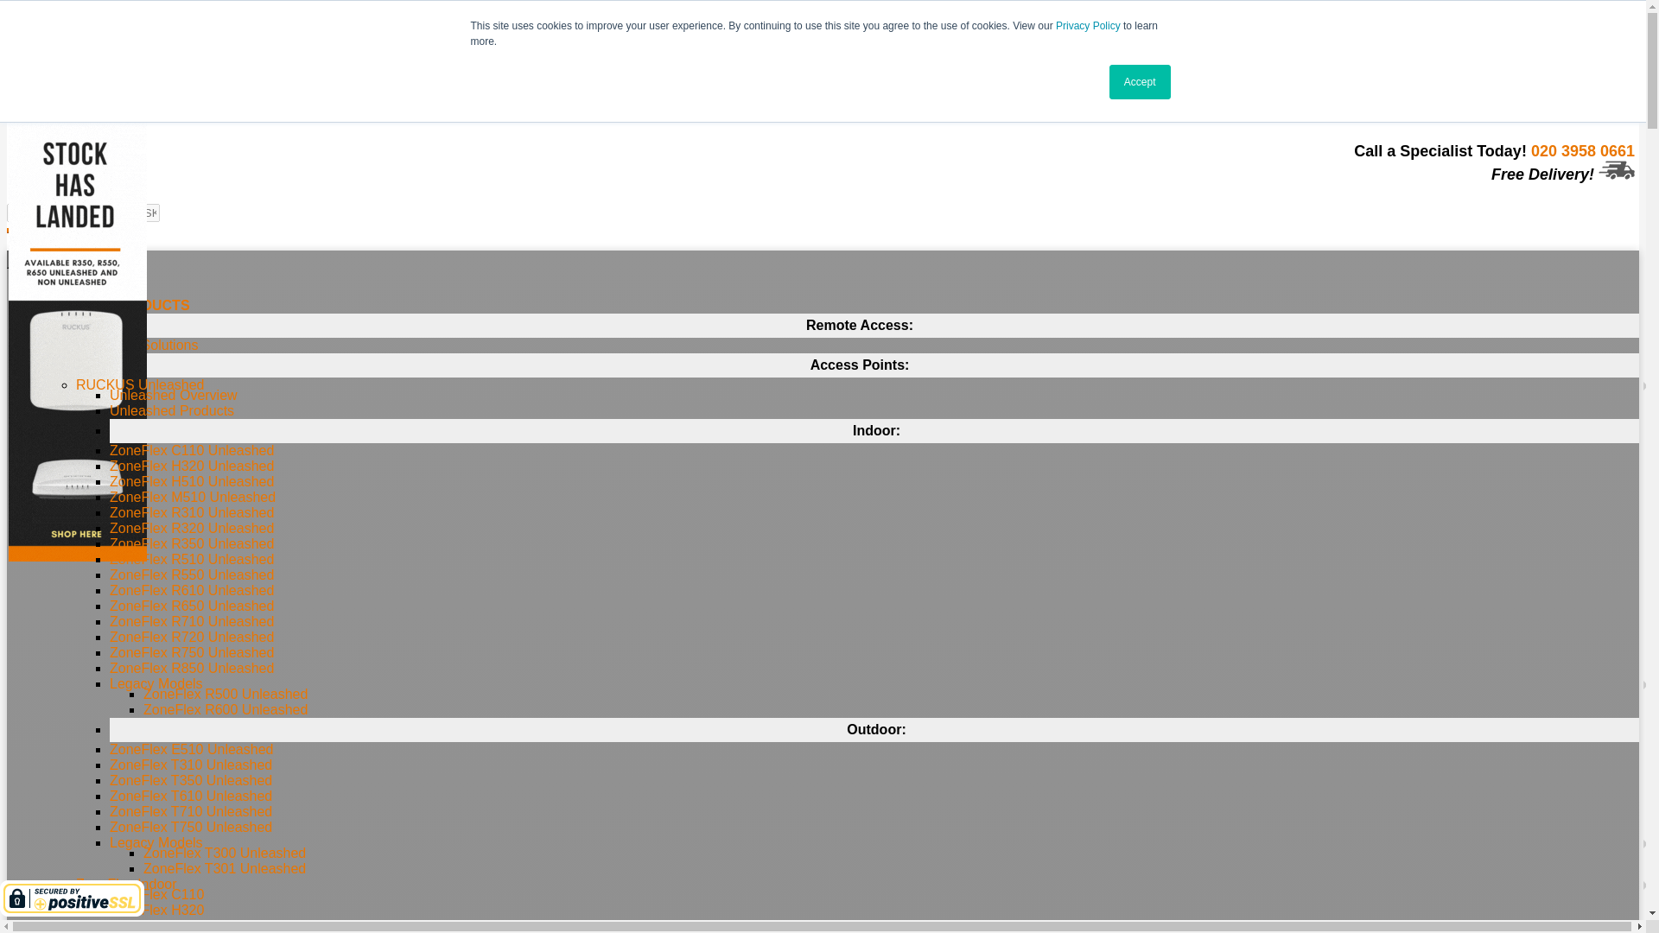  I want to click on ZoneFlex R310 Unleashed, so click(191, 512).